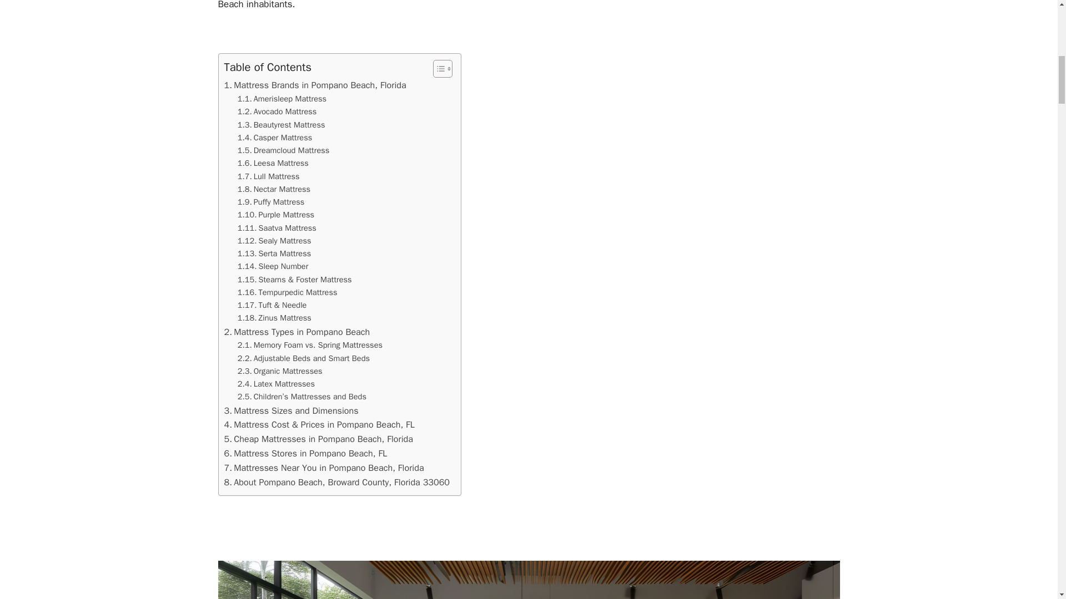 This screenshot has width=1066, height=599. I want to click on Amerisleep Mattress, so click(282, 99).